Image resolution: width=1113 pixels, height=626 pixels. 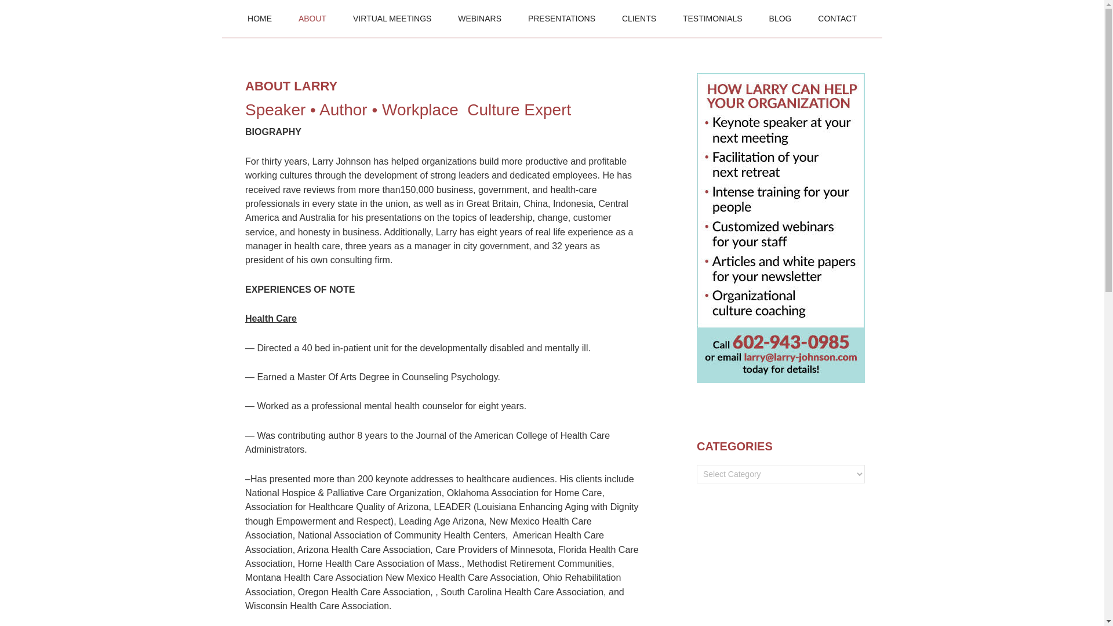 What do you see at coordinates (312, 19) in the screenshot?
I see `ABOUT` at bounding box center [312, 19].